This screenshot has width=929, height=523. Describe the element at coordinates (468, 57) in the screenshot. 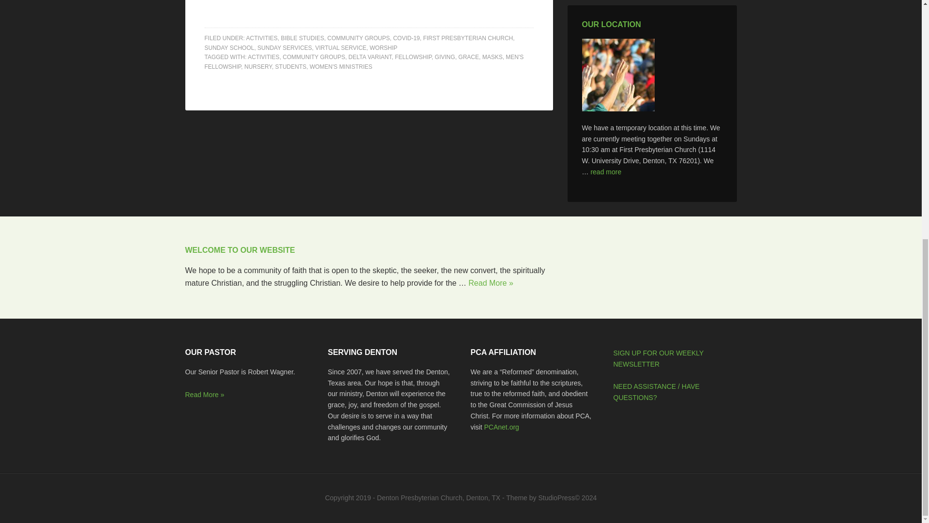

I see `GRACE` at that location.